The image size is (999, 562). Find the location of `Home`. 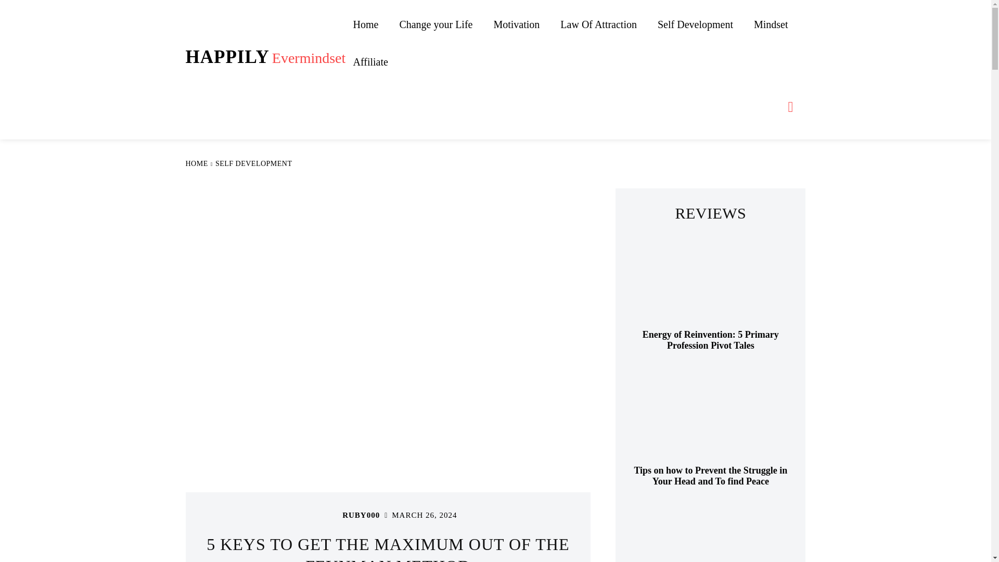

Home is located at coordinates (370, 62).